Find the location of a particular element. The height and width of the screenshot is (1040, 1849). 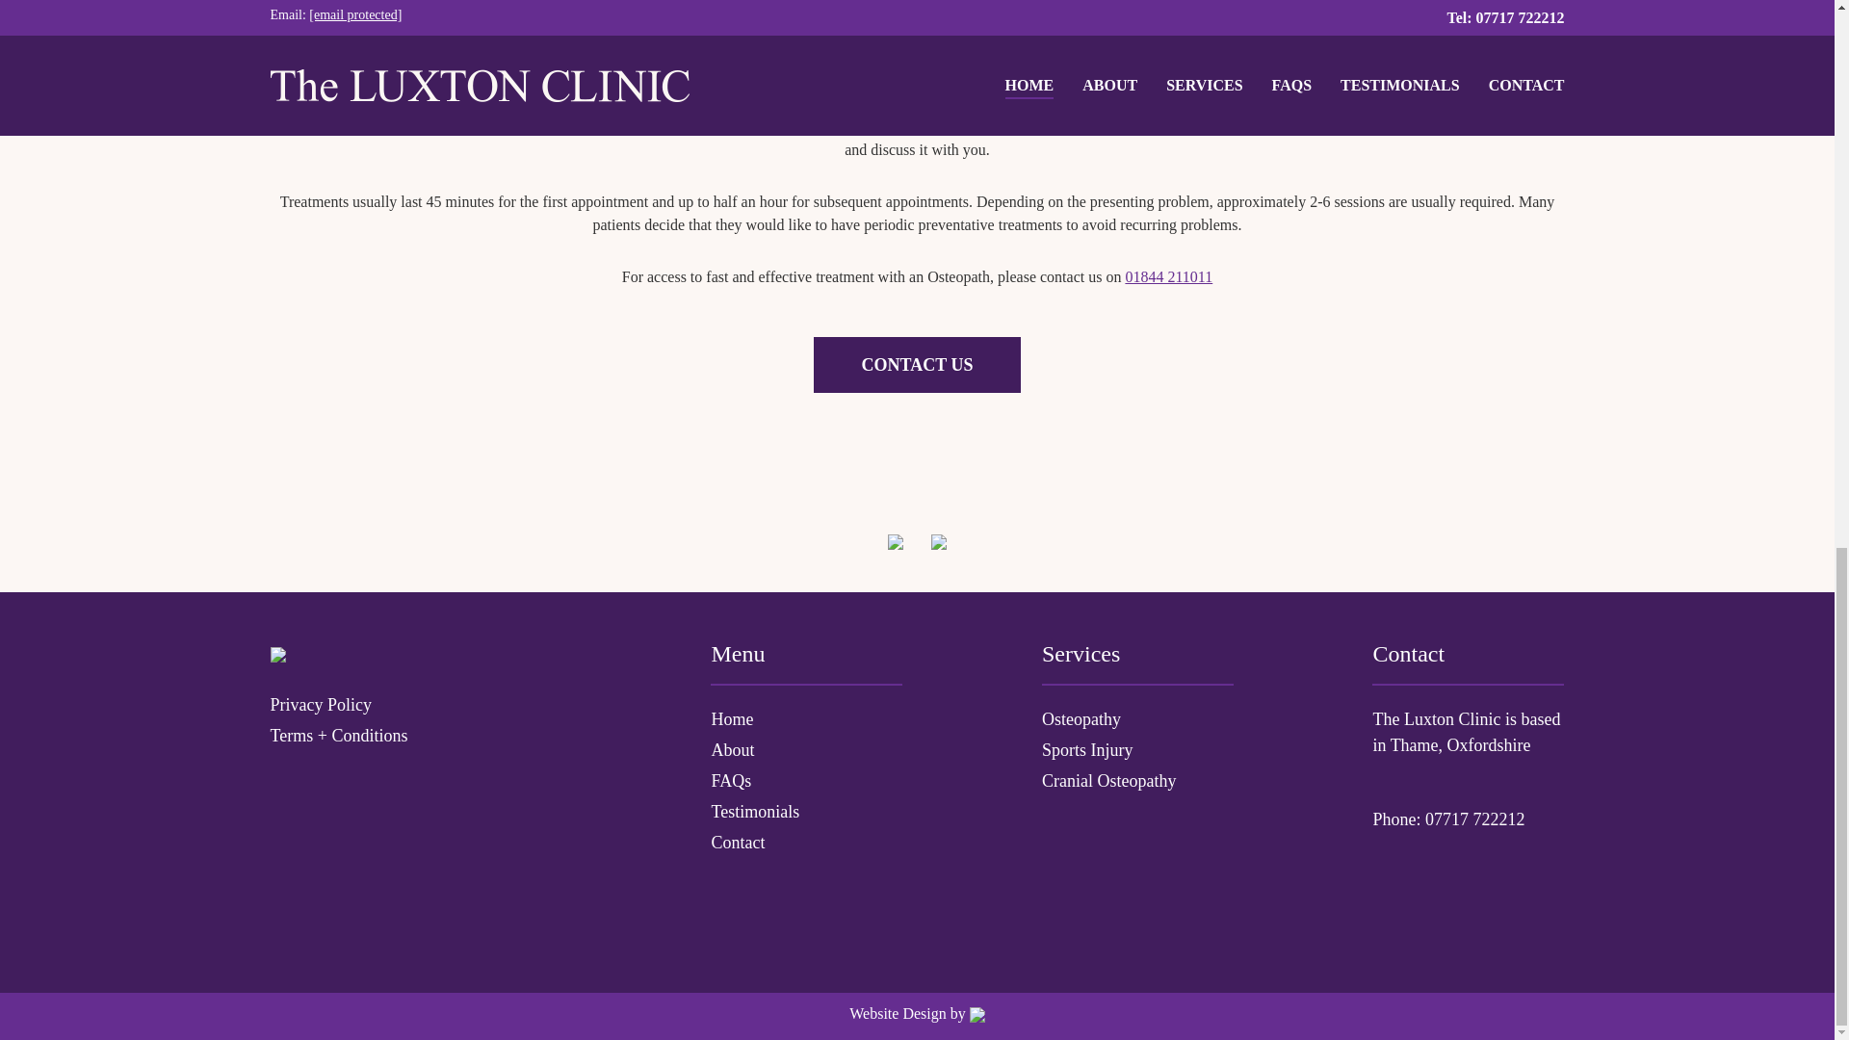

Contact is located at coordinates (805, 842).